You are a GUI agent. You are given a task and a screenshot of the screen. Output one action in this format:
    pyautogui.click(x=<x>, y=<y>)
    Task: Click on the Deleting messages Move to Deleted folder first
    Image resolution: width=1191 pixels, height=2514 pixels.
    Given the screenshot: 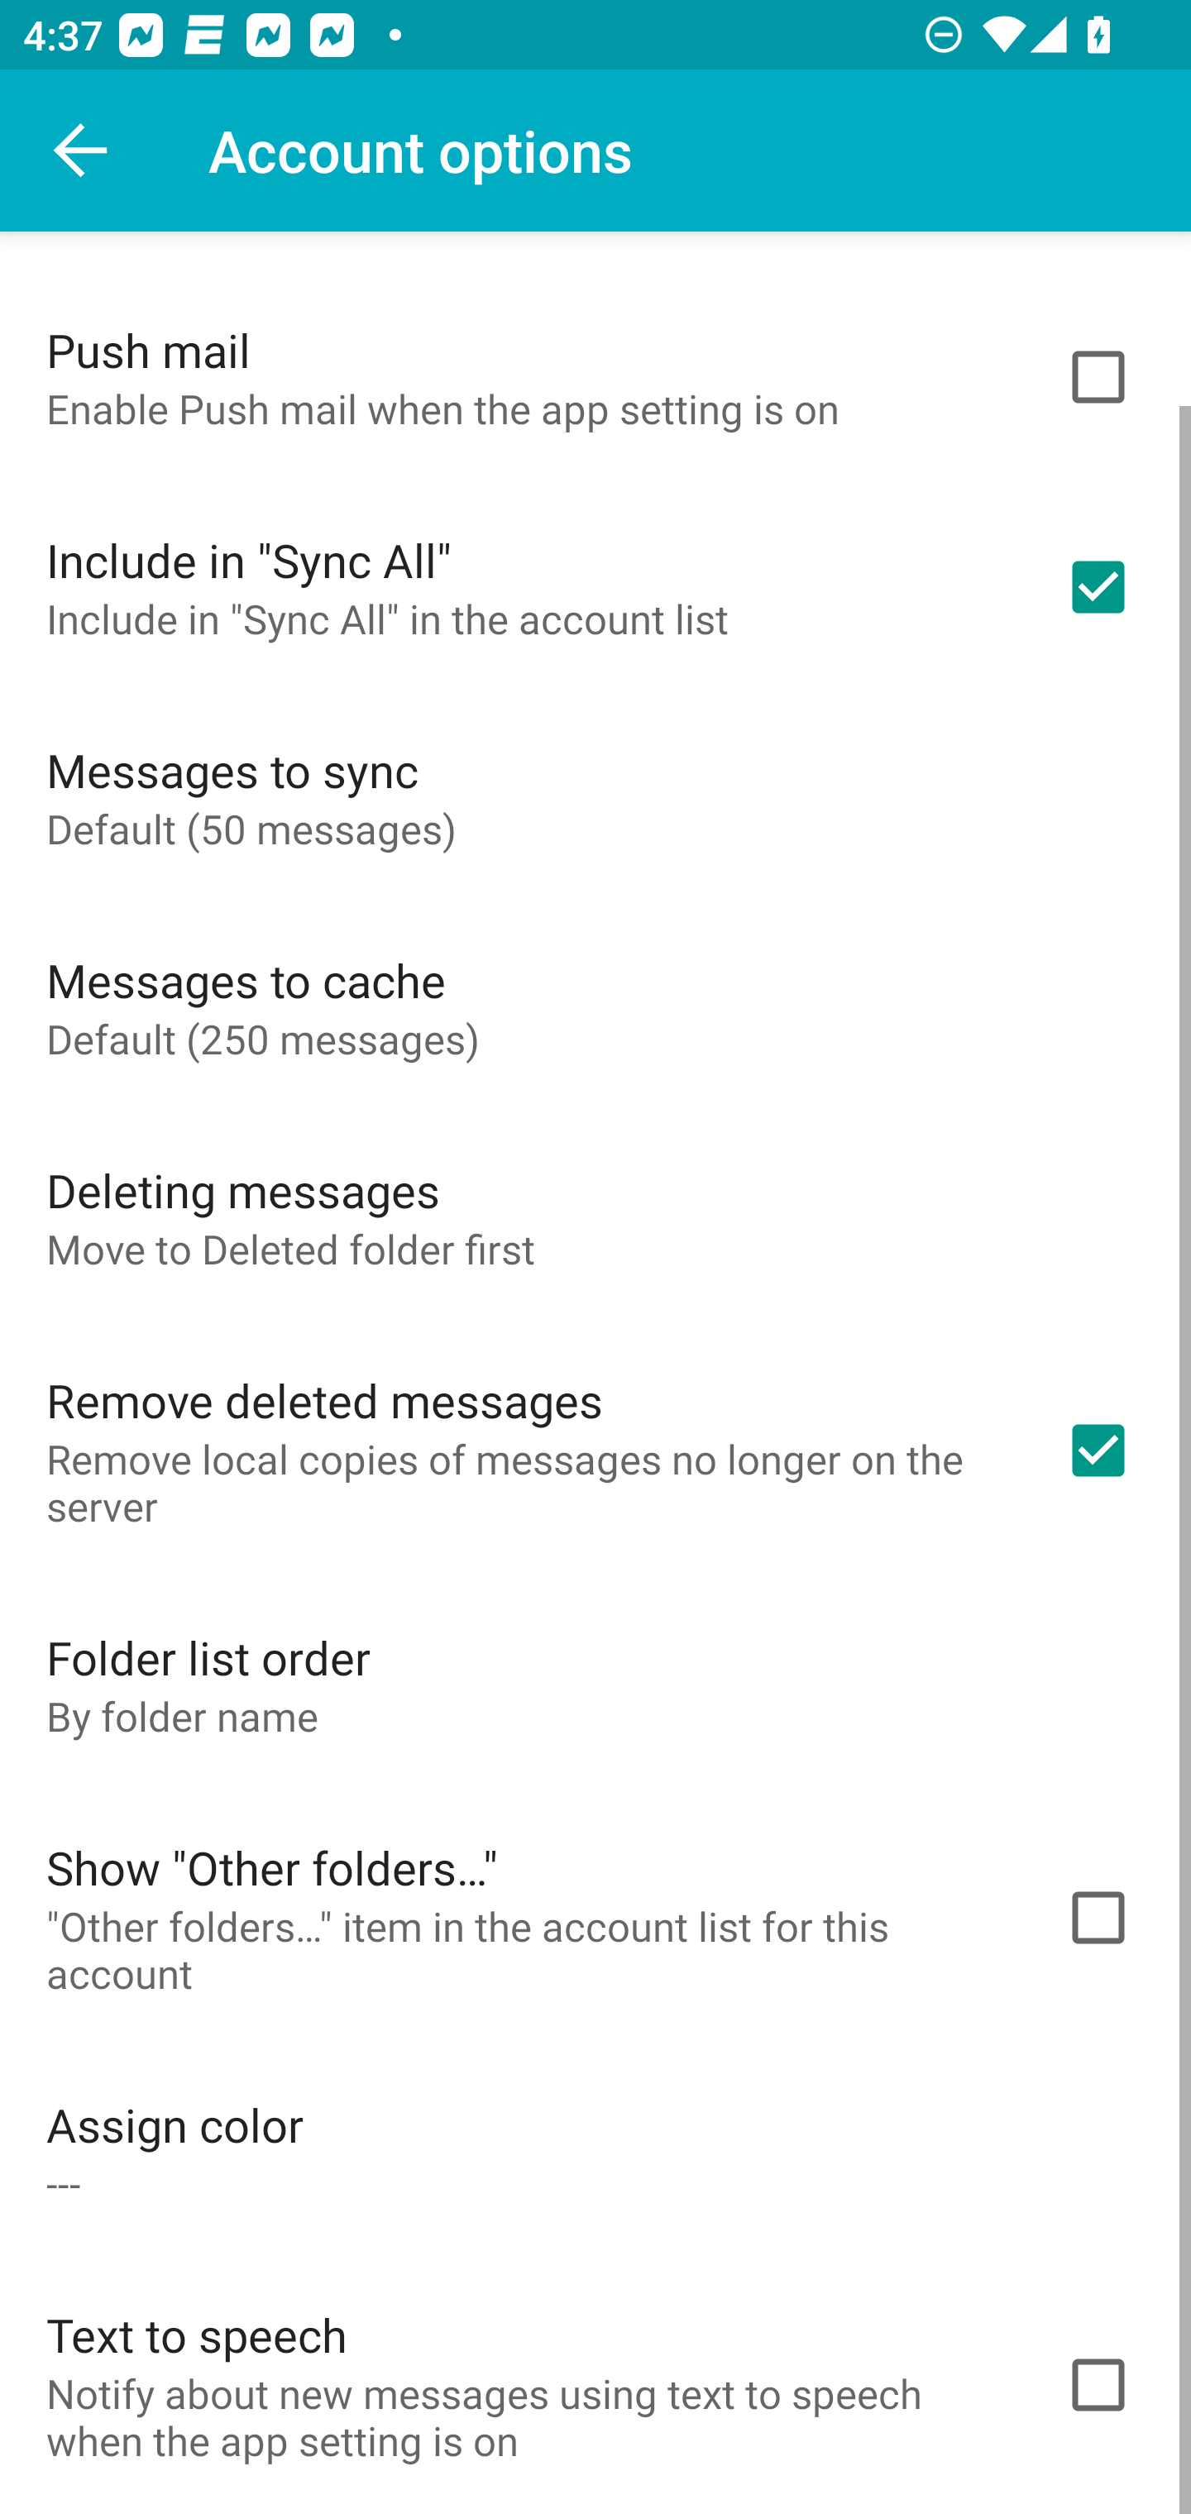 What is the action you would take?
    pyautogui.click(x=595, y=1216)
    